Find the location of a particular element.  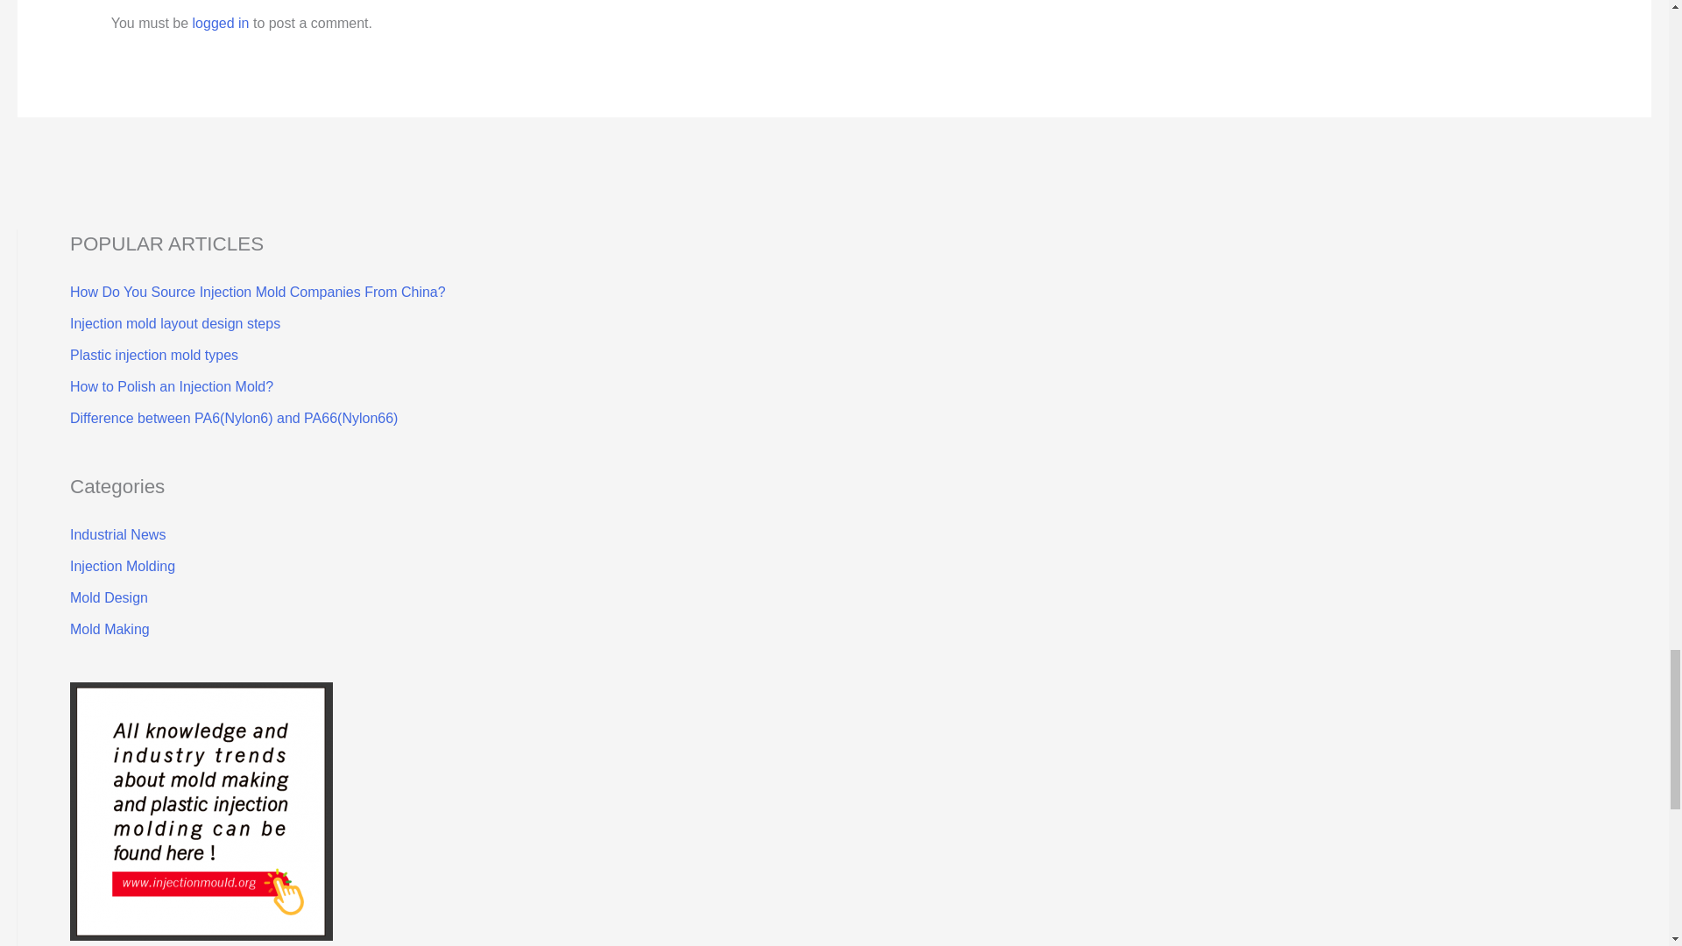

logged in is located at coordinates (221, 23).